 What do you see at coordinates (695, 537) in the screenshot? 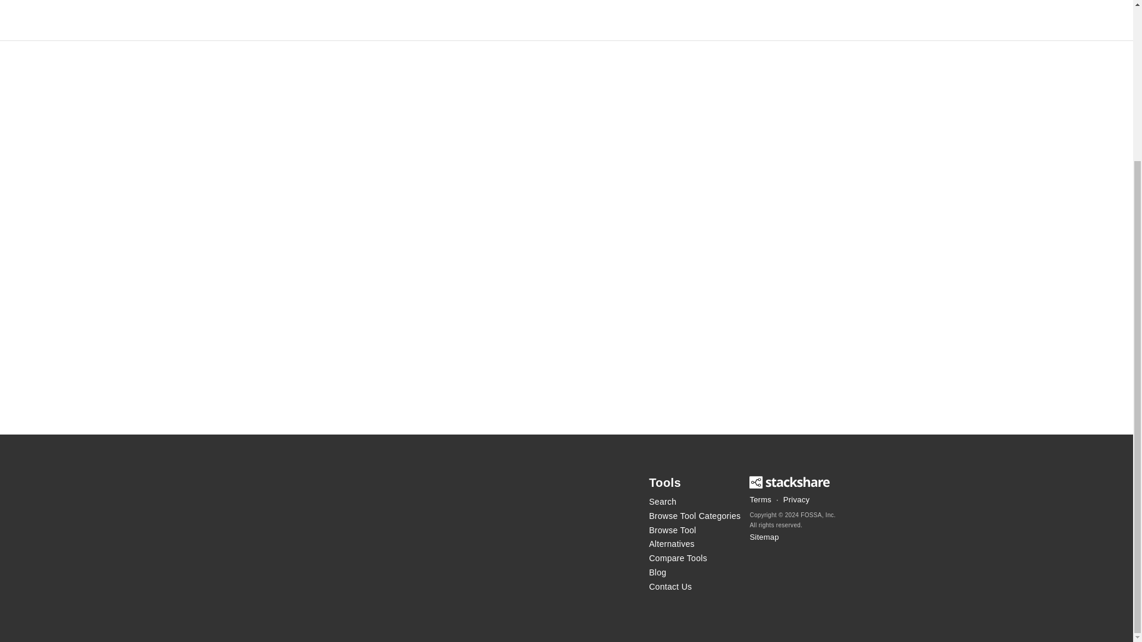
I see `Browse Tool Alternatives` at bounding box center [695, 537].